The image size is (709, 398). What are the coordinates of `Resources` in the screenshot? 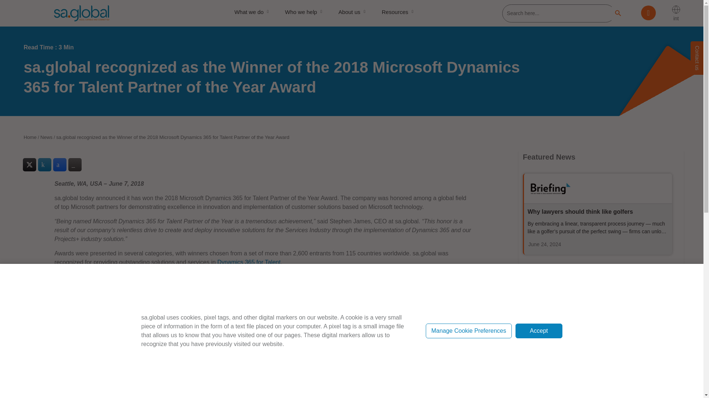 It's located at (400, 12).